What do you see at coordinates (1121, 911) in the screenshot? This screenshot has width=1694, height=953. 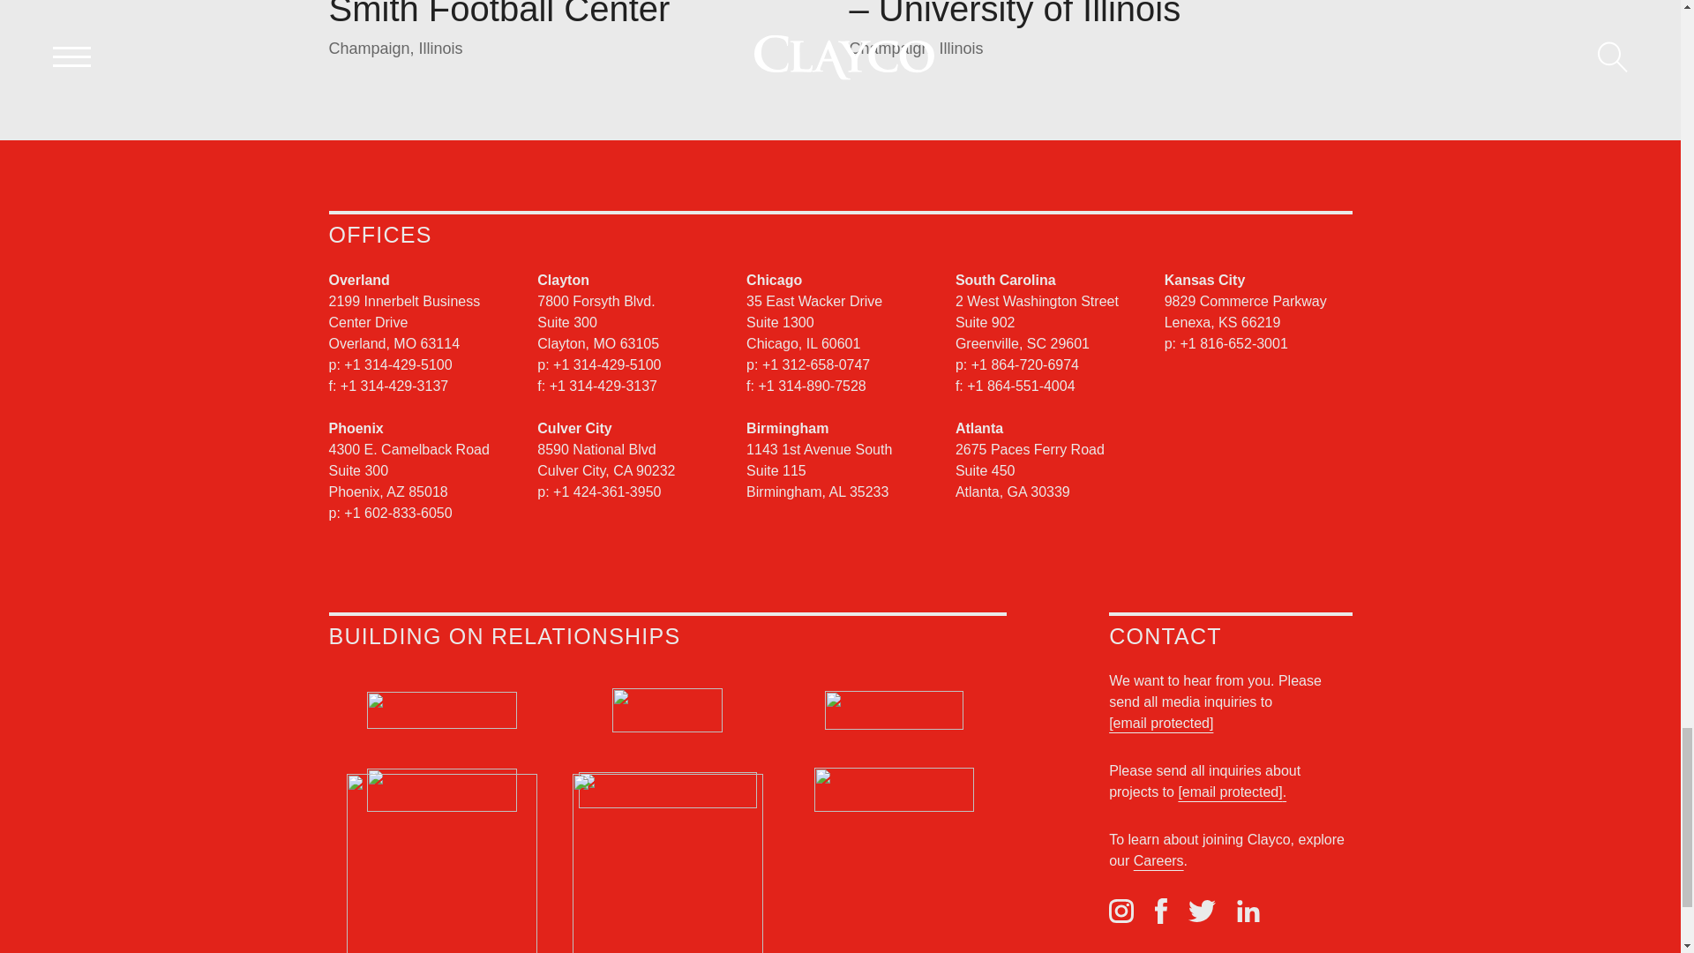 I see `Instagram` at bounding box center [1121, 911].